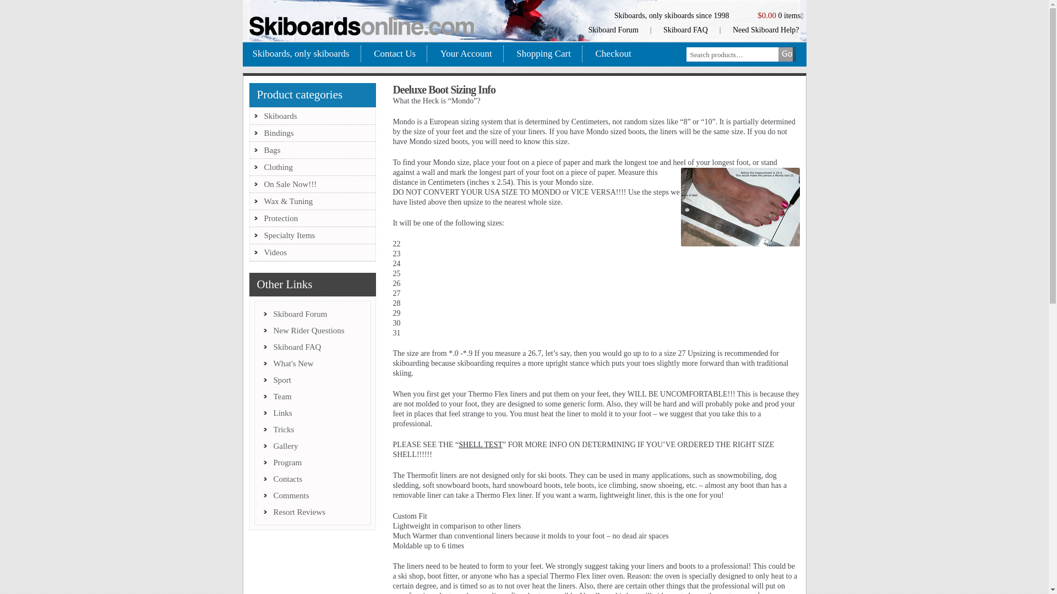 The height and width of the screenshot is (594, 1057). What do you see at coordinates (394, 54) in the screenshot?
I see `Contact Us` at bounding box center [394, 54].